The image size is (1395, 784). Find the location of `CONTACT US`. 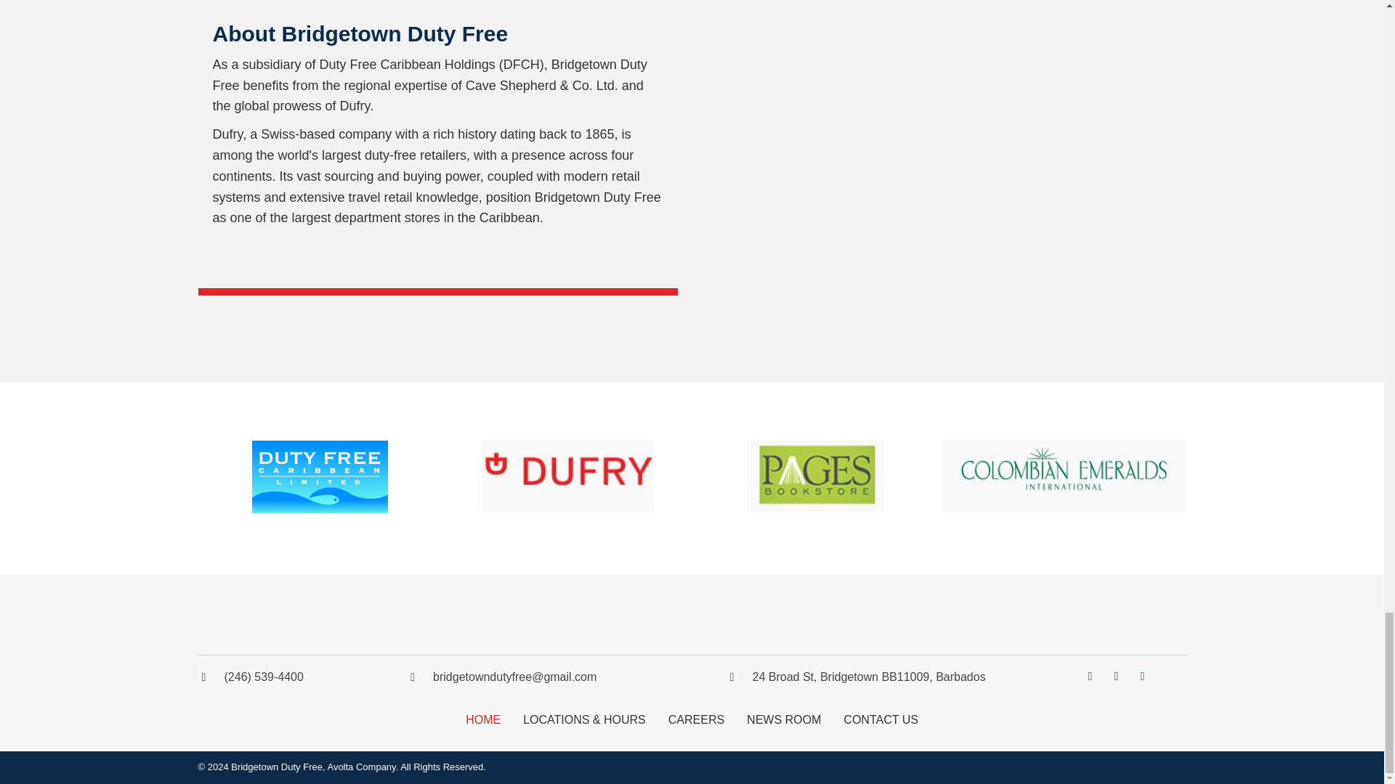

CONTACT US is located at coordinates (881, 720).